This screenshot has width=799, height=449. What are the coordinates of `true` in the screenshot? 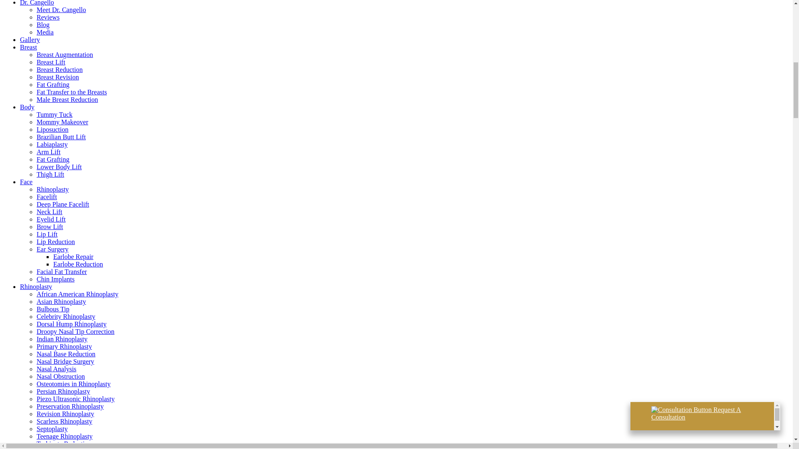 It's located at (641, 190).